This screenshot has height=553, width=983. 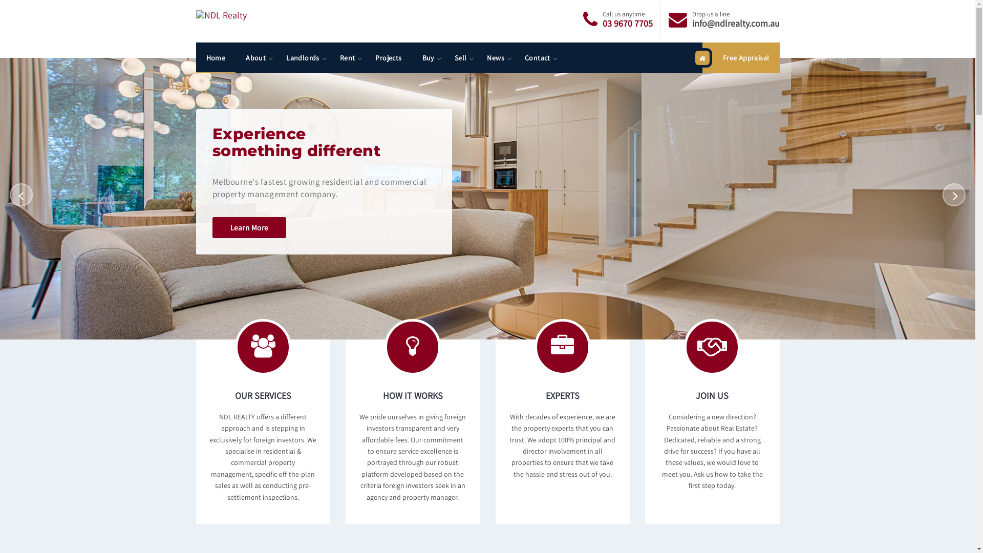 I want to click on OUR SERVICES, so click(x=263, y=418).